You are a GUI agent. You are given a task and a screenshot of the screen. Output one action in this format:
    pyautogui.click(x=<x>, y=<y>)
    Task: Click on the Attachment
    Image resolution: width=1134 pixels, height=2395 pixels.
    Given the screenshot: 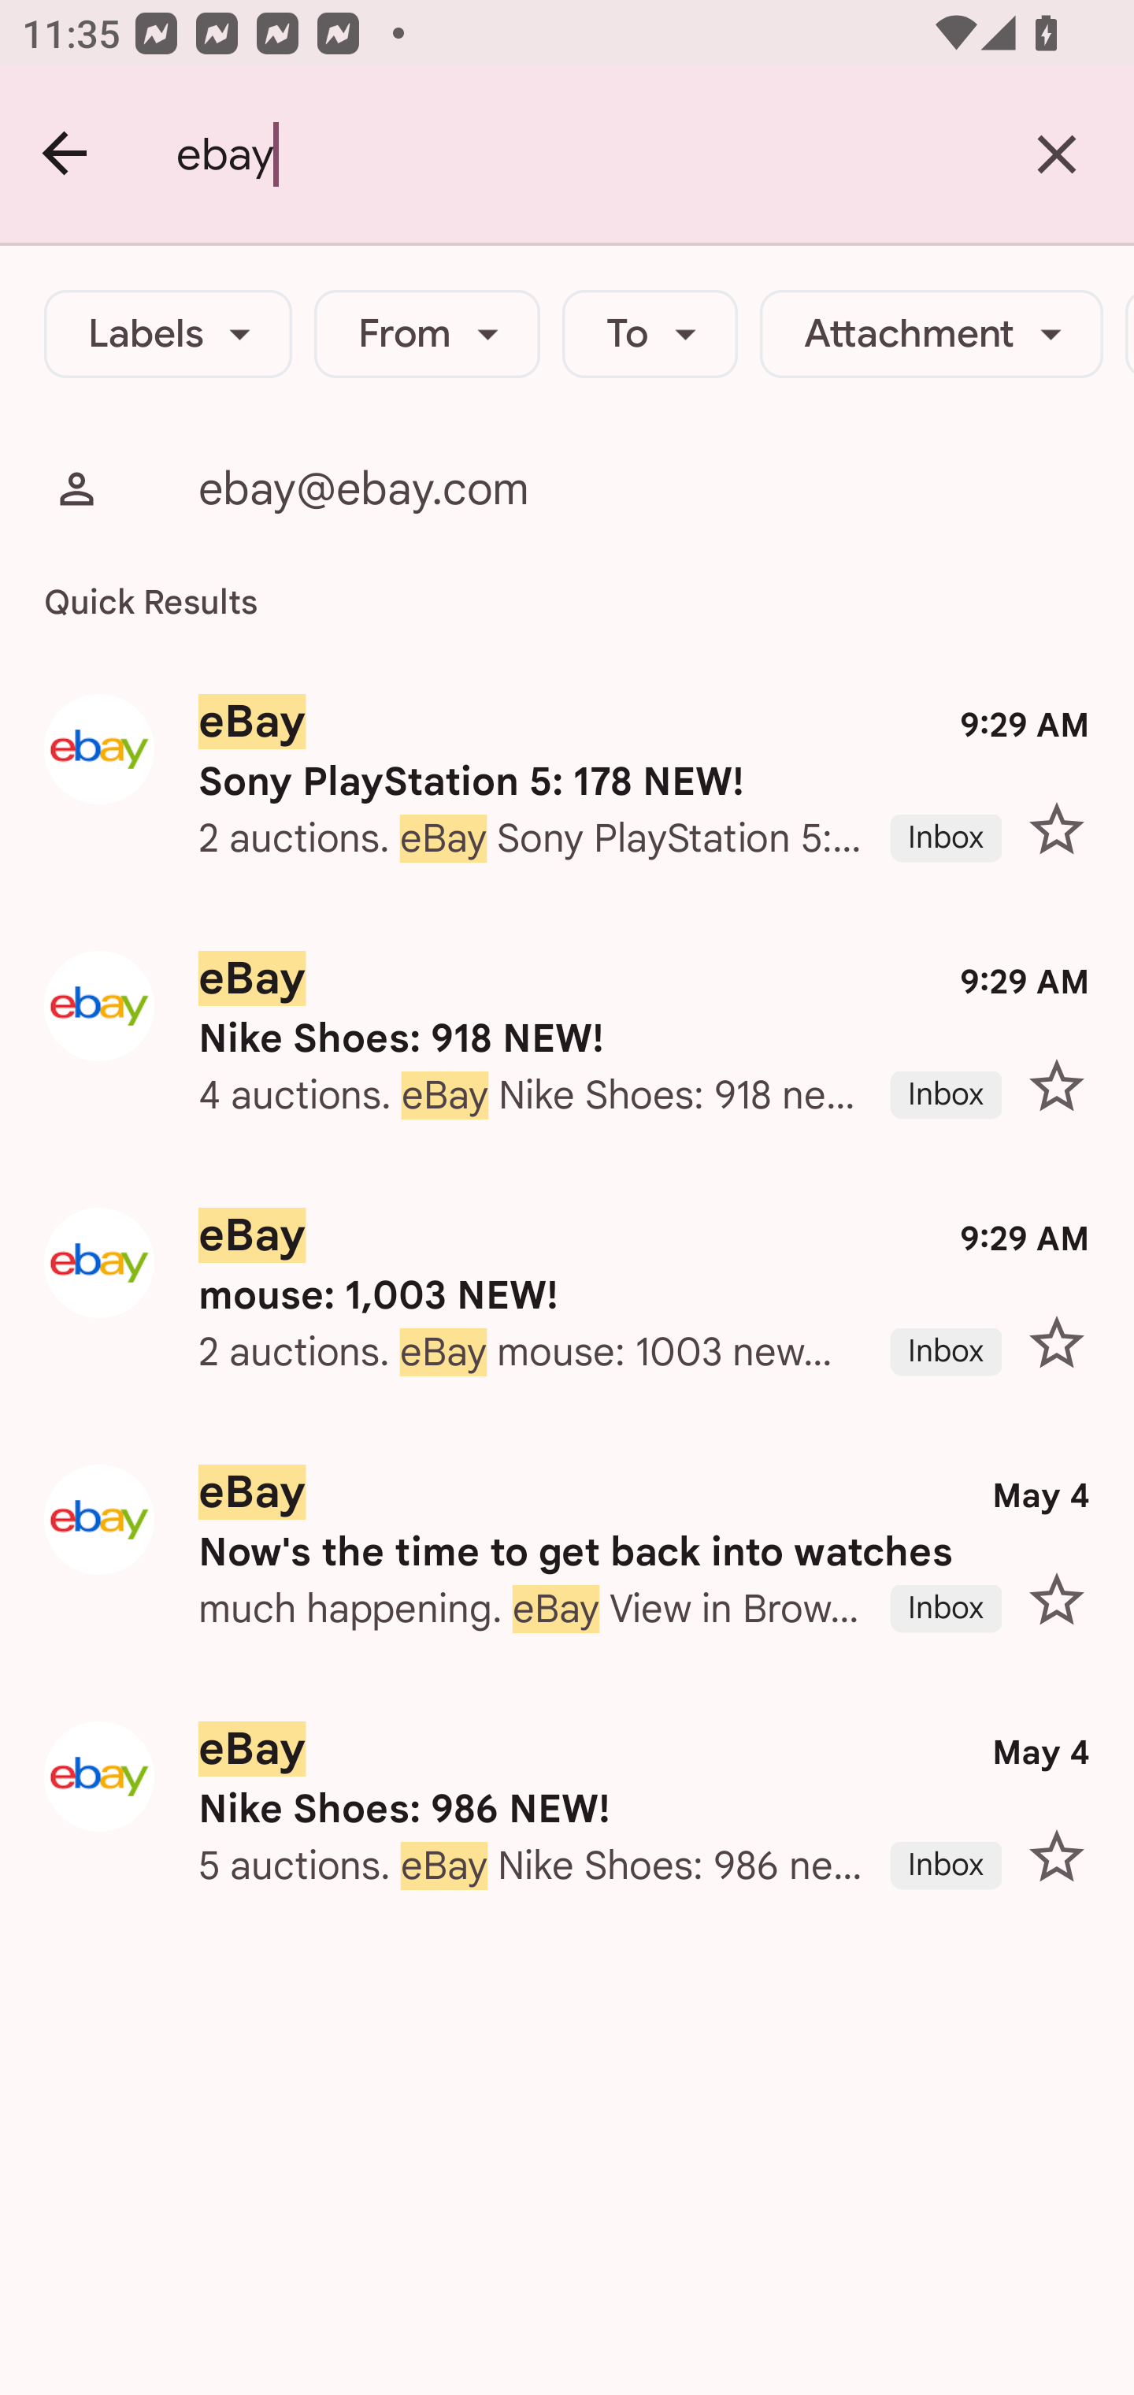 What is the action you would take?
    pyautogui.click(x=931, y=334)
    